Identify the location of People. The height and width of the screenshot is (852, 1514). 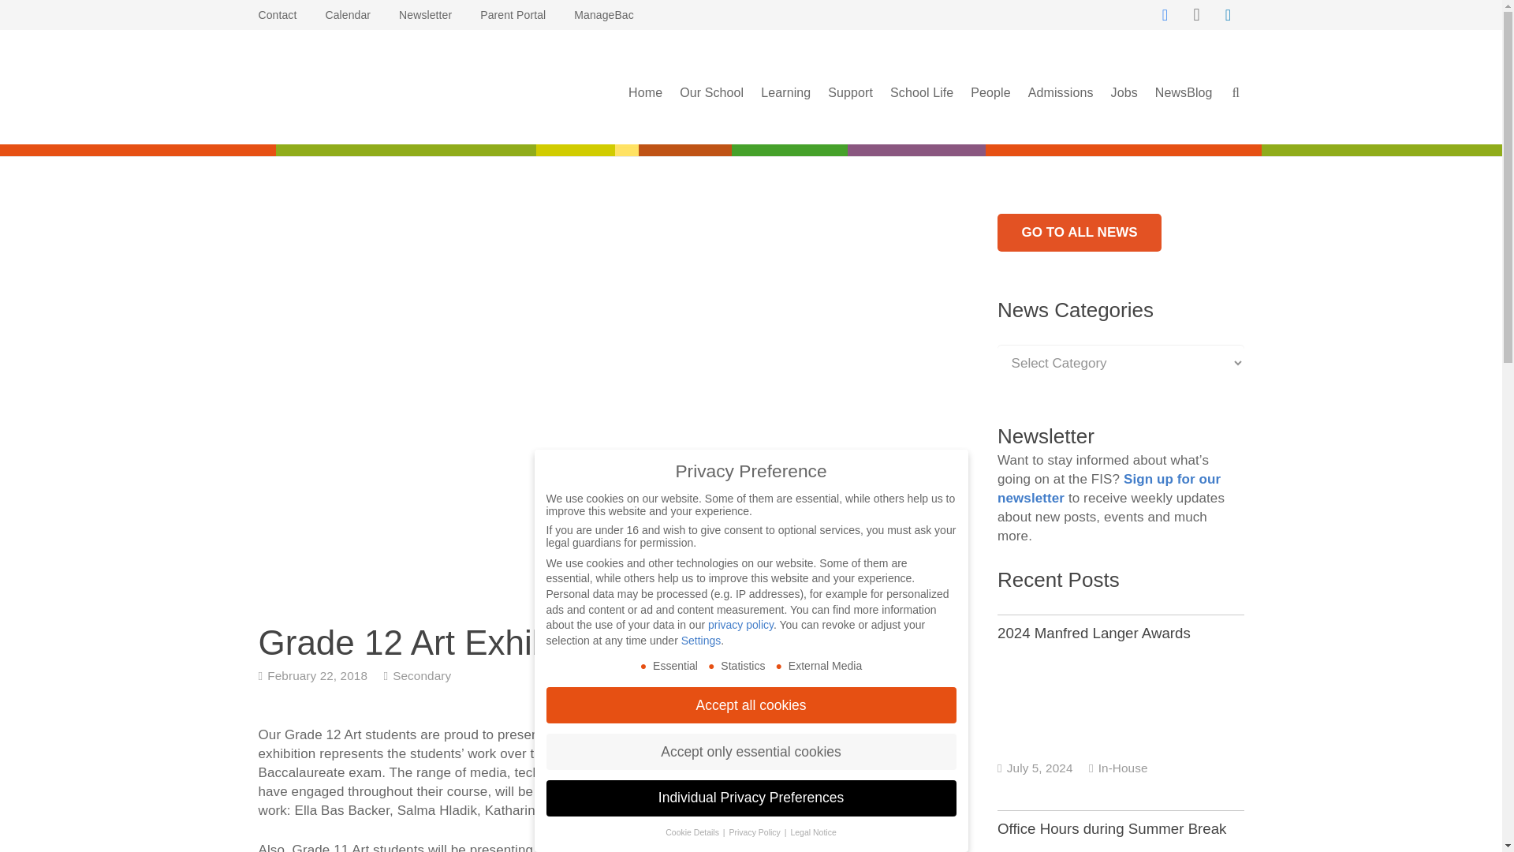
(990, 92).